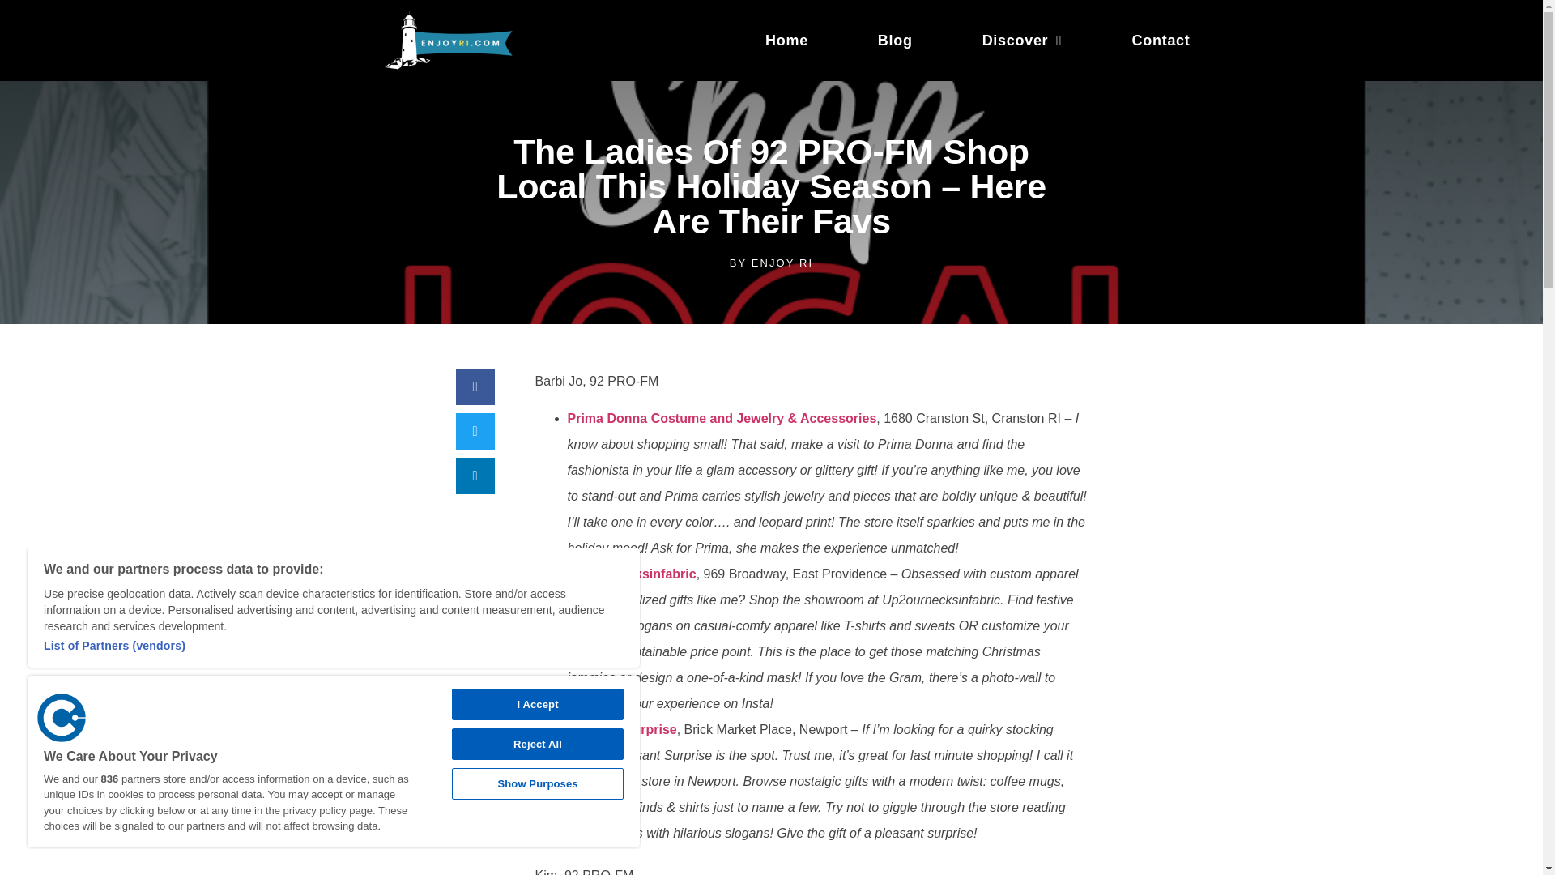  What do you see at coordinates (771, 262) in the screenshot?
I see `BY ENJOY RI` at bounding box center [771, 262].